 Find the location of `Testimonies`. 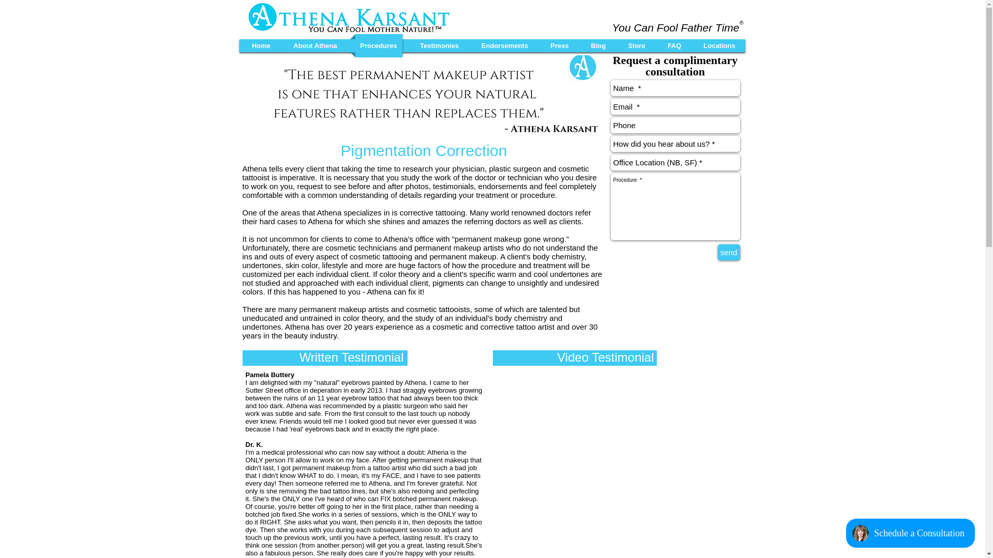

Testimonies is located at coordinates (439, 45).